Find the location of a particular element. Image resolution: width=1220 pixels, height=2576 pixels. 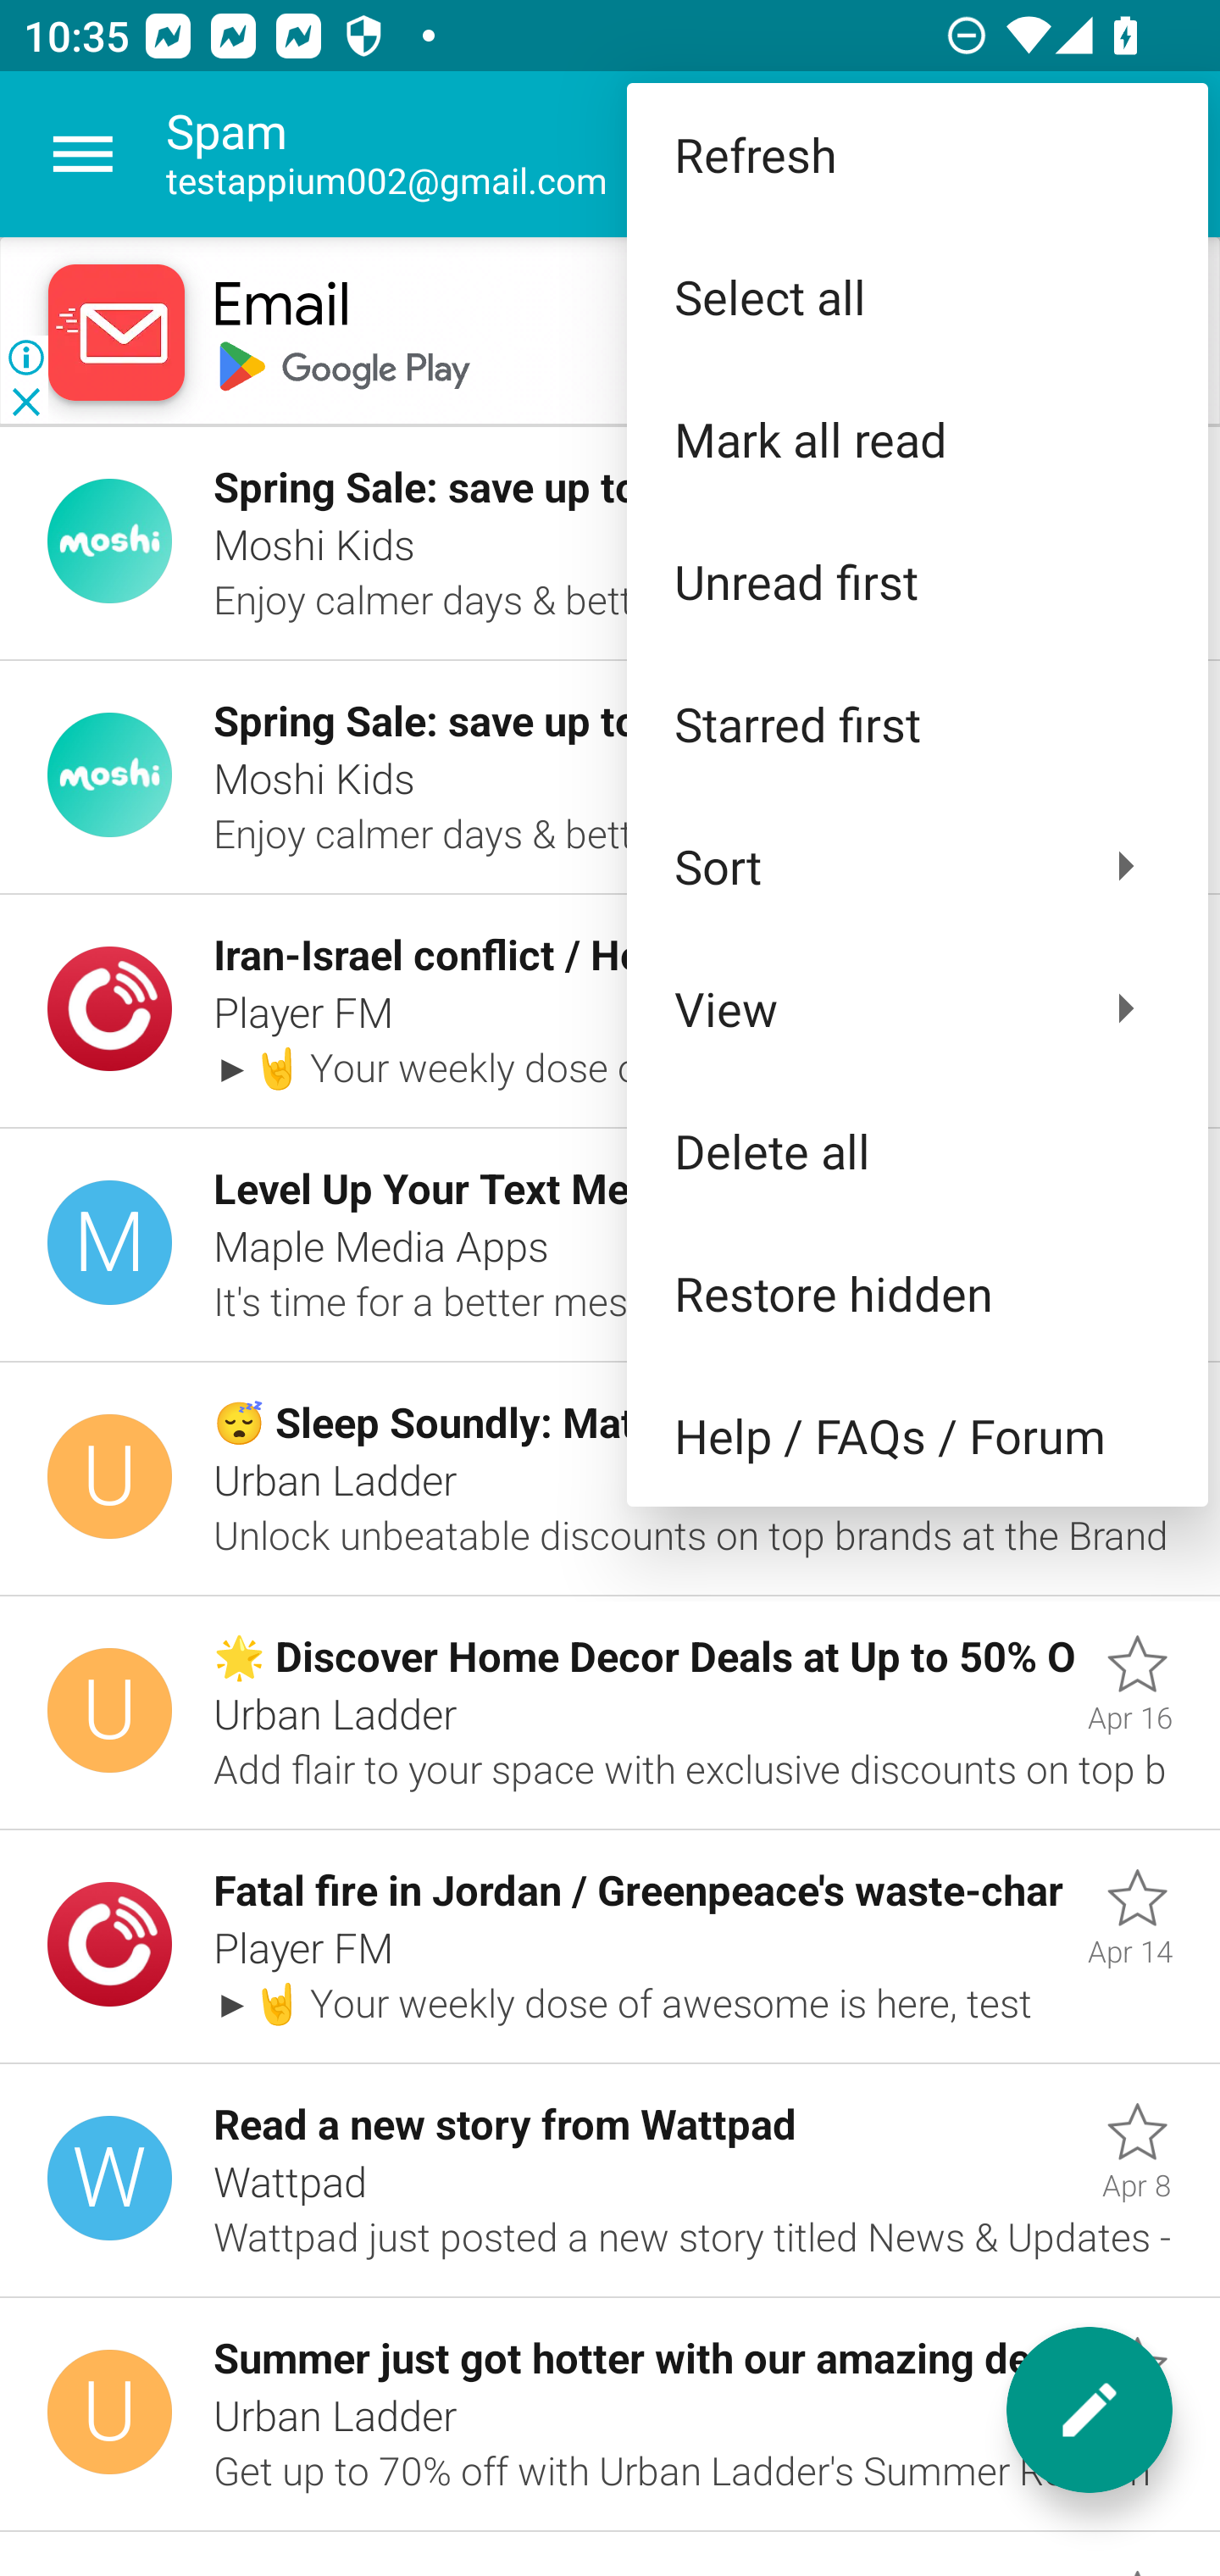

View is located at coordinates (917, 1008).